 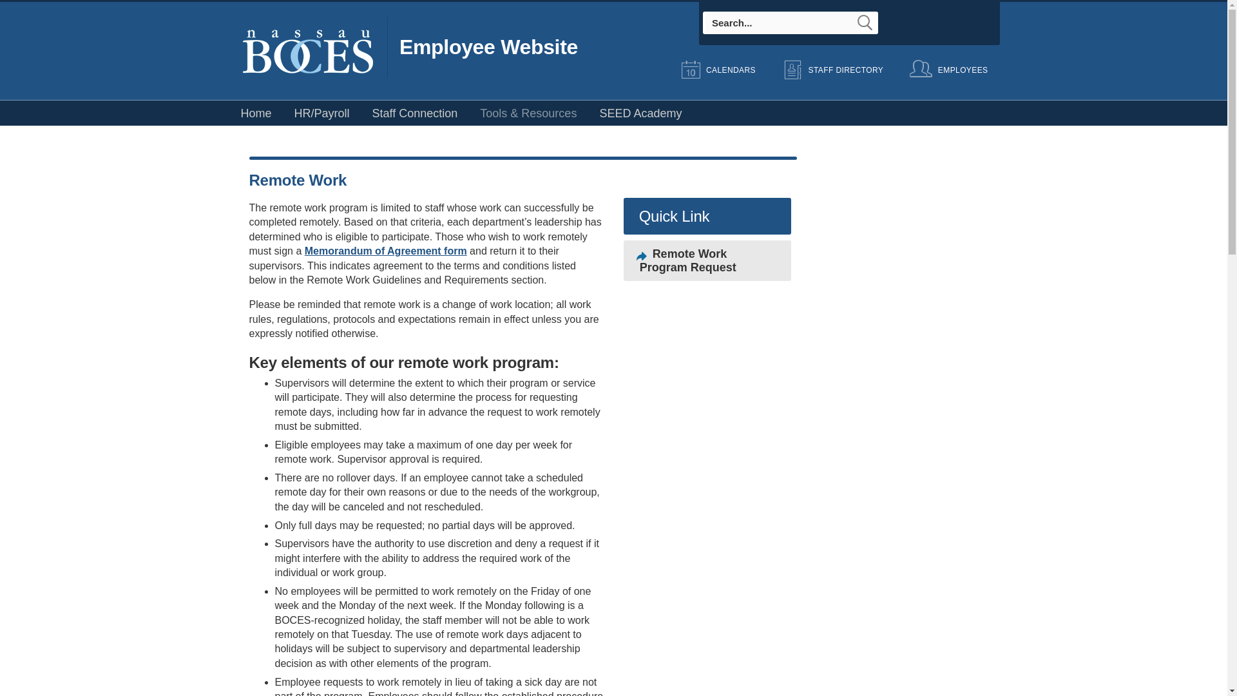 What do you see at coordinates (831, 70) in the screenshot?
I see `STAFF DIRECTORY` at bounding box center [831, 70].